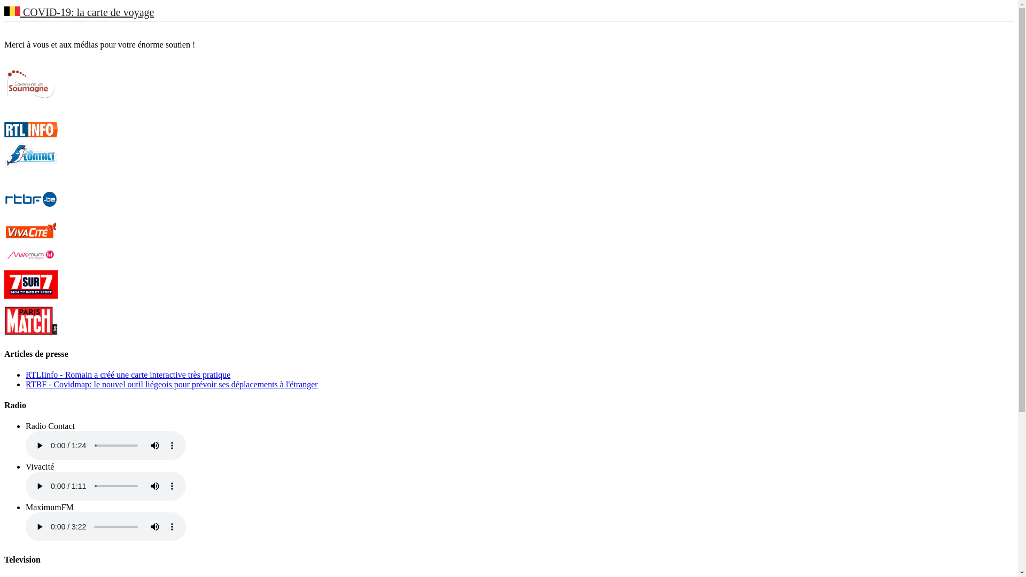 The height and width of the screenshot is (577, 1026). Describe the element at coordinates (79, 13) in the screenshot. I see `COVID-19: la carte de voyage` at that location.